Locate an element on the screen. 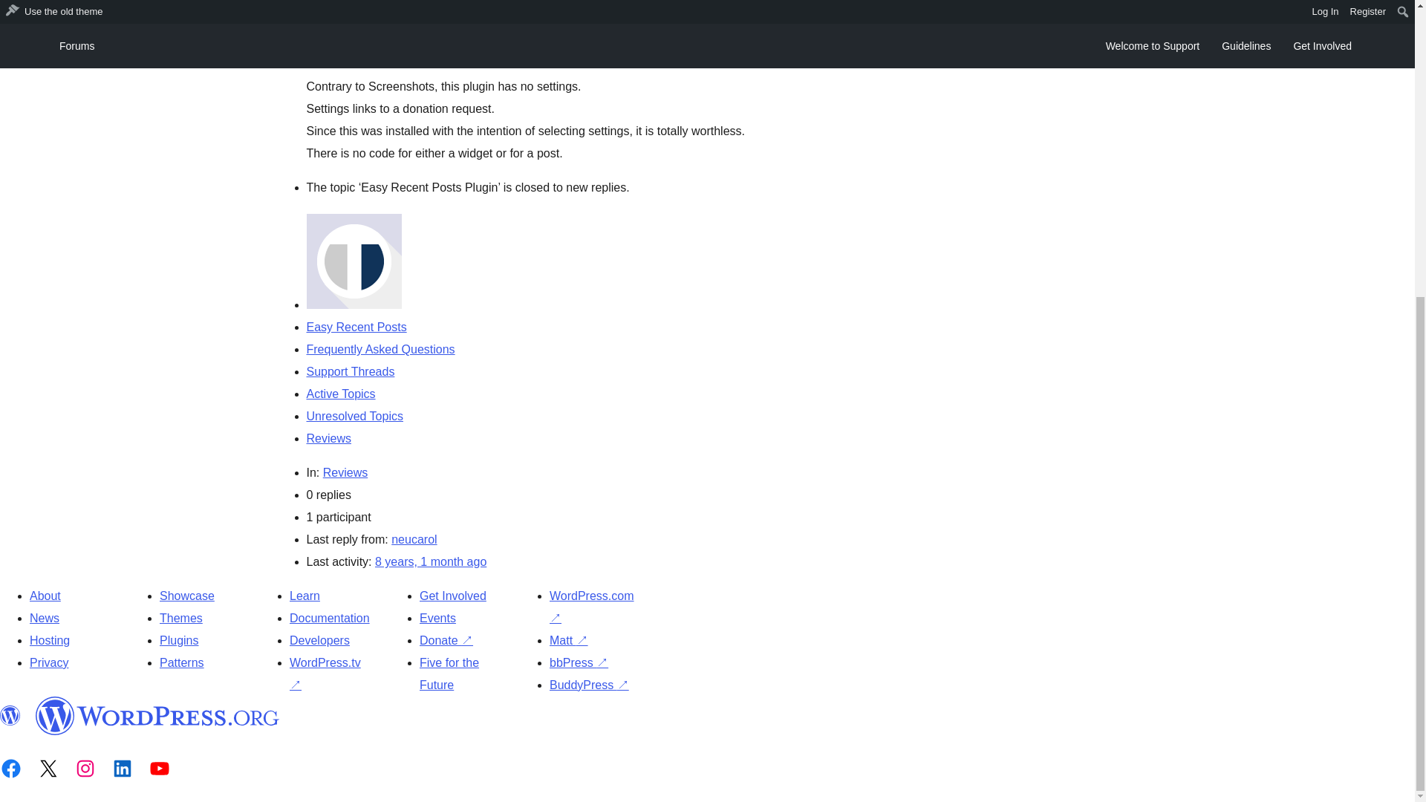 This screenshot has height=802, width=1426. WordPress.org is located at coordinates (10, 716).